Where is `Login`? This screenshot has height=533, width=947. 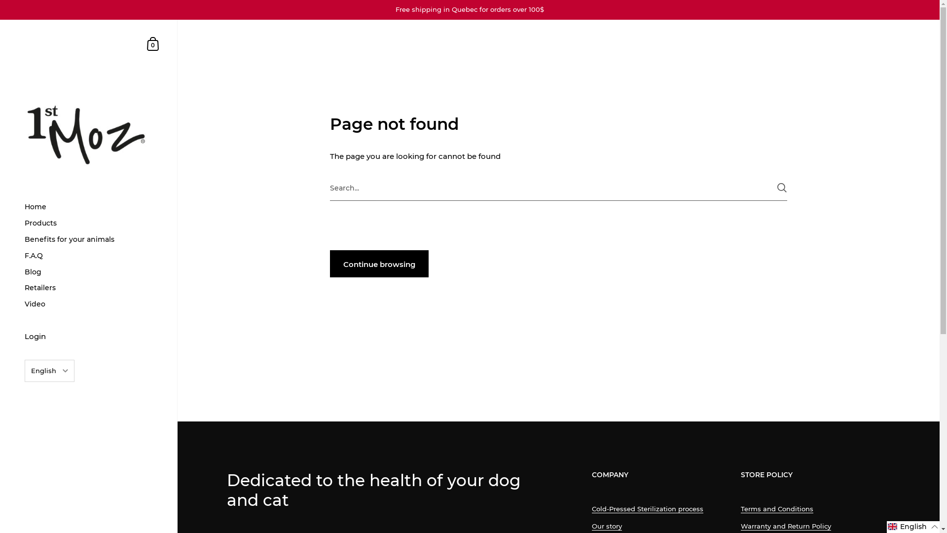
Login is located at coordinates (89, 338).